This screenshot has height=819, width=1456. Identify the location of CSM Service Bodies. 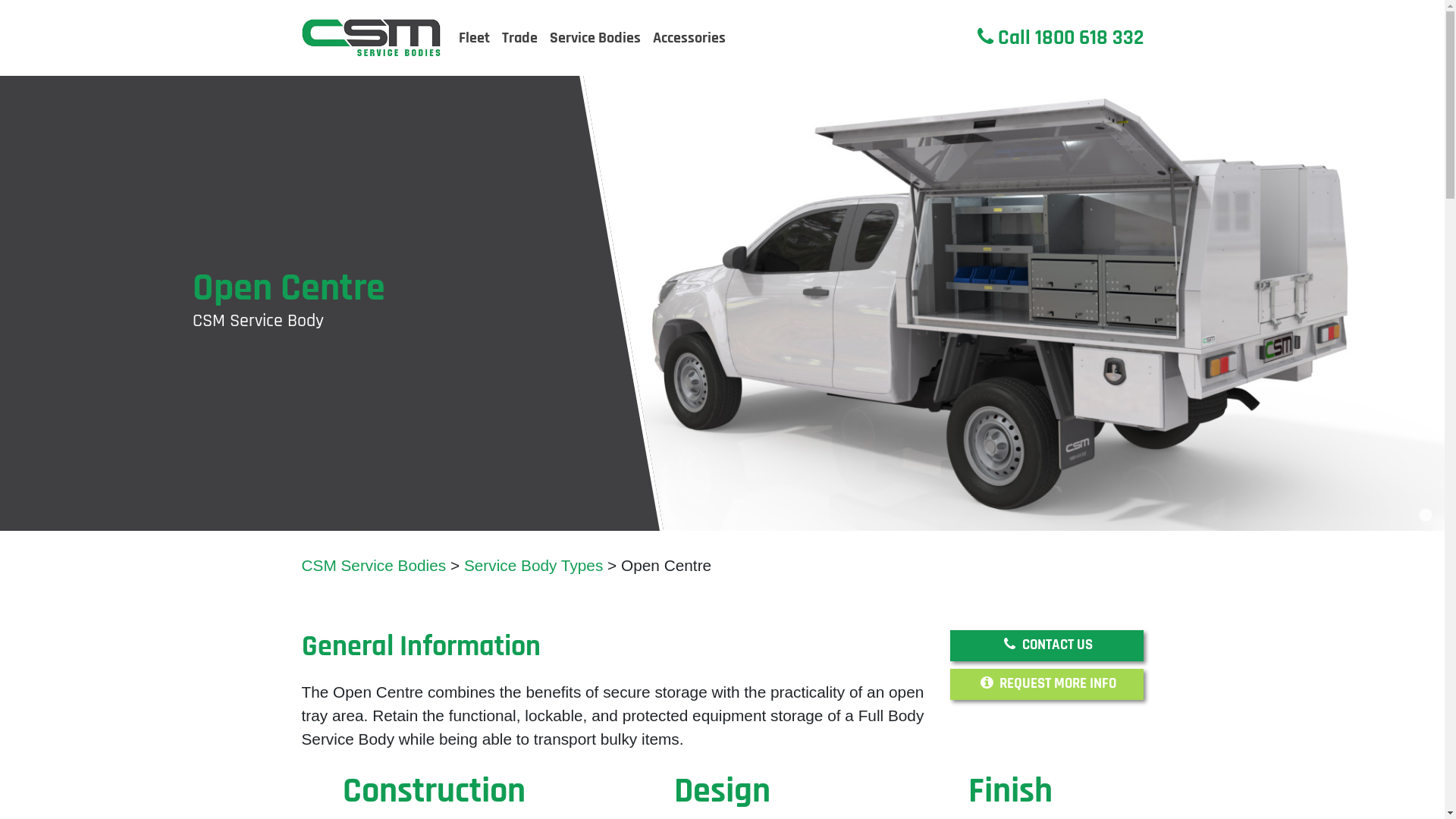
(375, 566).